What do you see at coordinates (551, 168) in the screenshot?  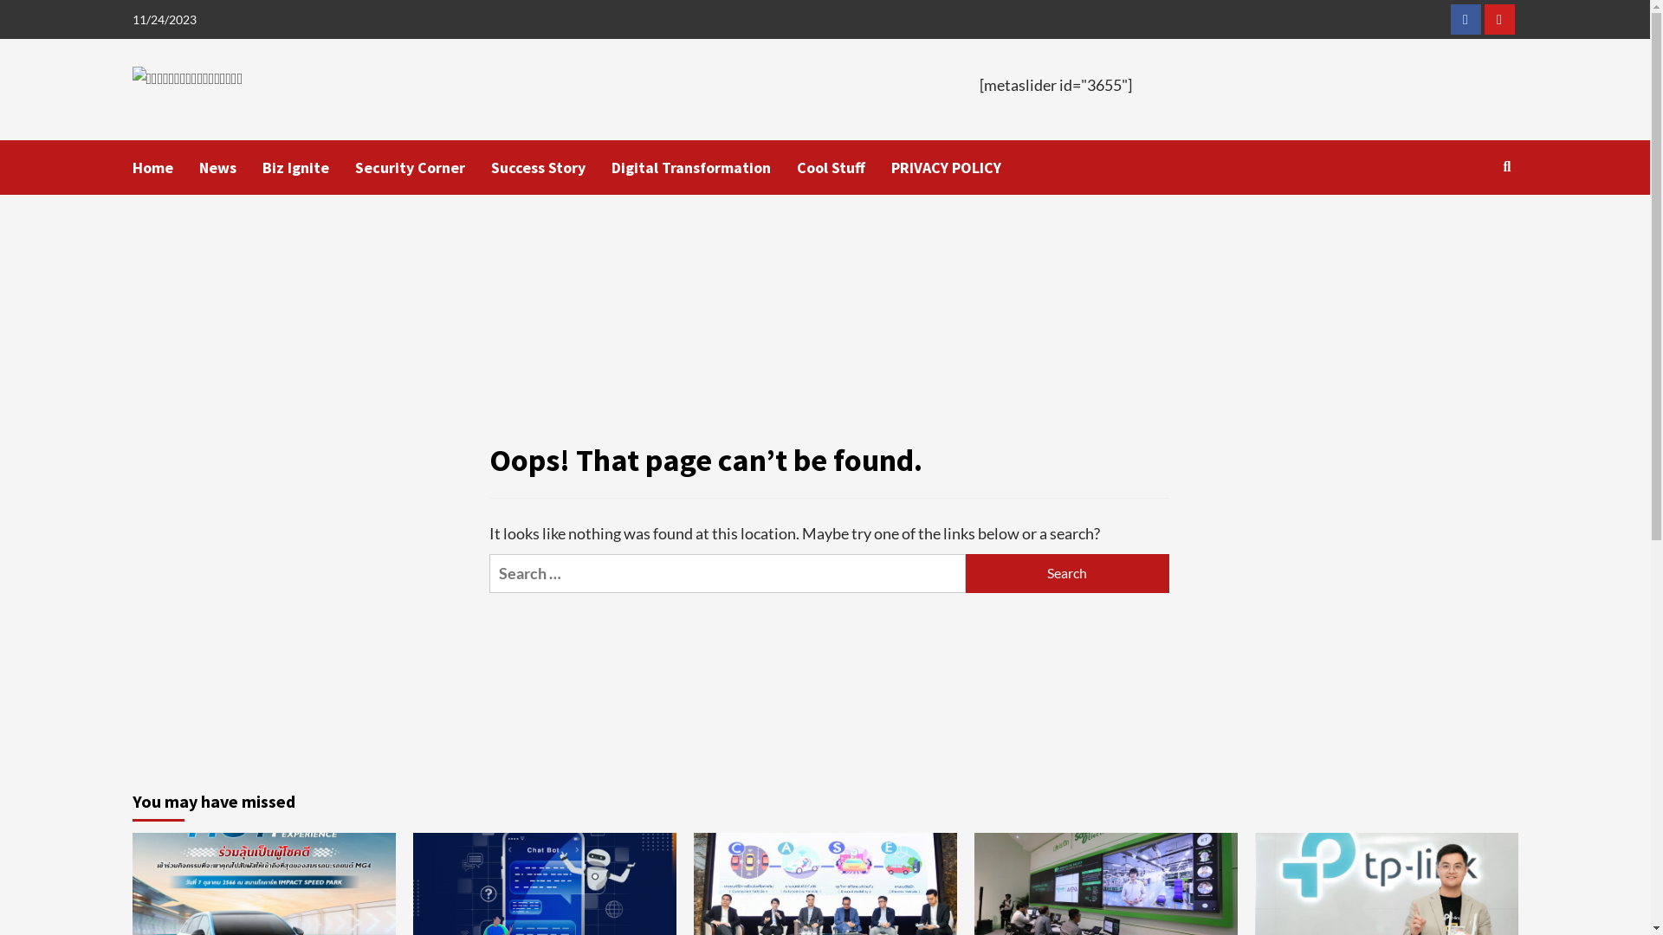 I see `Success Story` at bounding box center [551, 168].